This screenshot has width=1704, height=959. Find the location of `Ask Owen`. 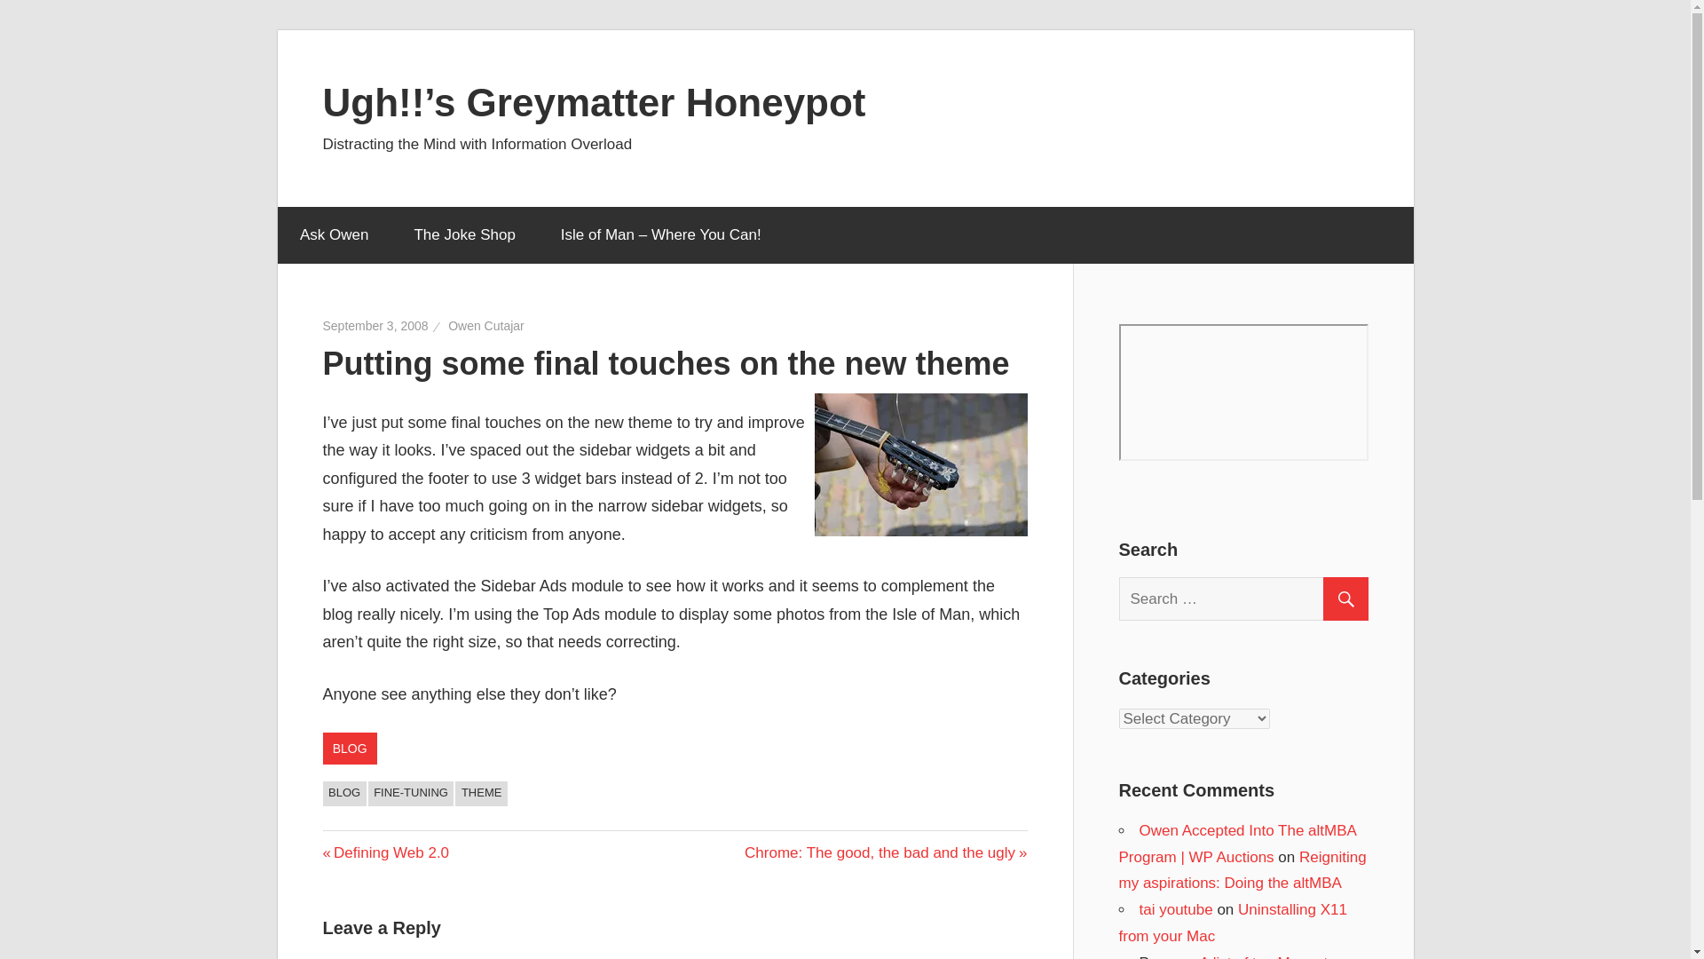

Ask Owen is located at coordinates (333, 235).